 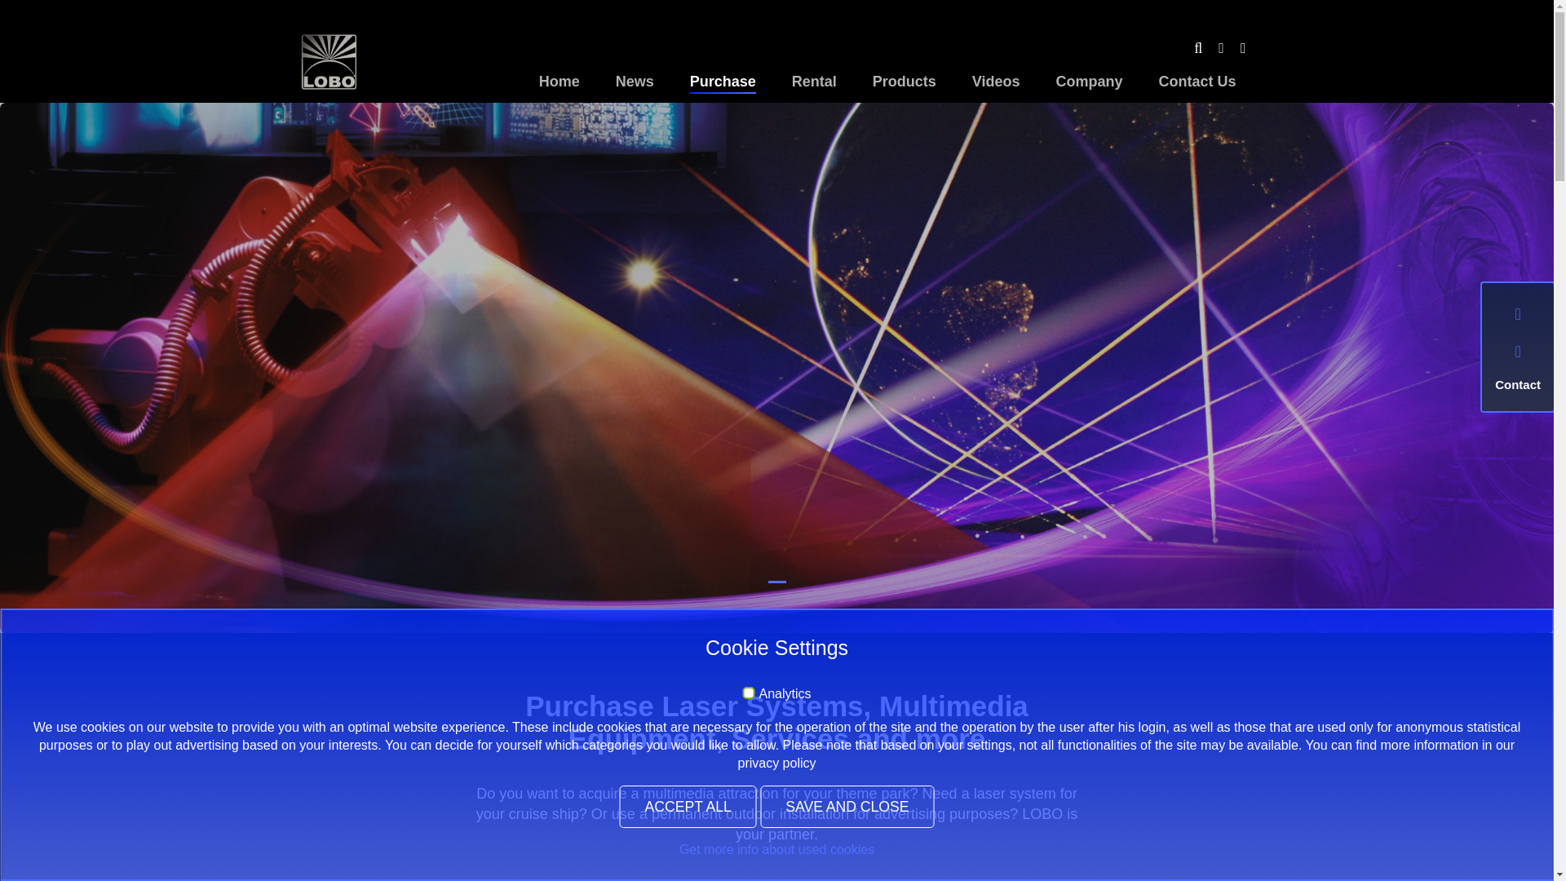 What do you see at coordinates (814, 83) in the screenshot?
I see `Rental` at bounding box center [814, 83].